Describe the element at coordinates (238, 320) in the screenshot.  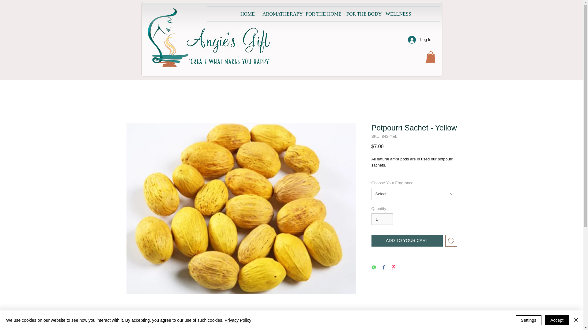
I see `Privacy Policy` at that location.